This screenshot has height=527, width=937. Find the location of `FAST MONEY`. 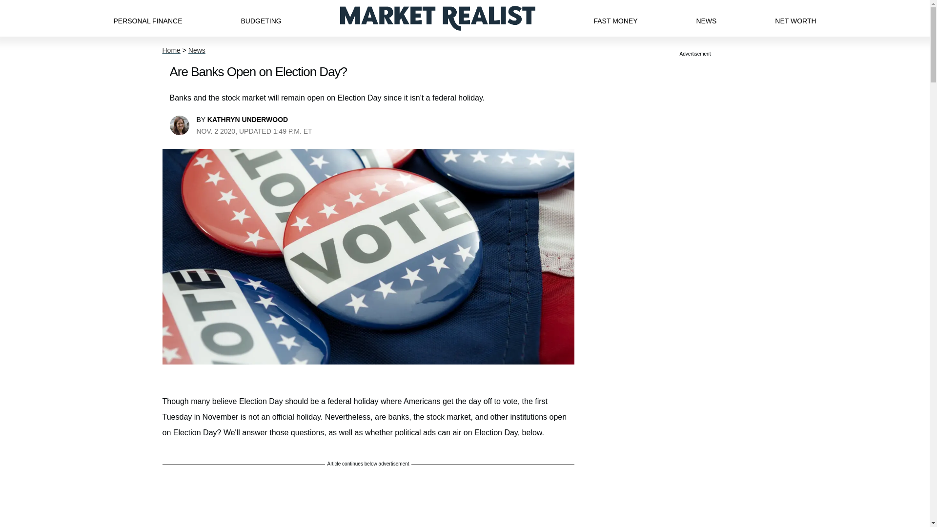

FAST MONEY is located at coordinates (615, 18).